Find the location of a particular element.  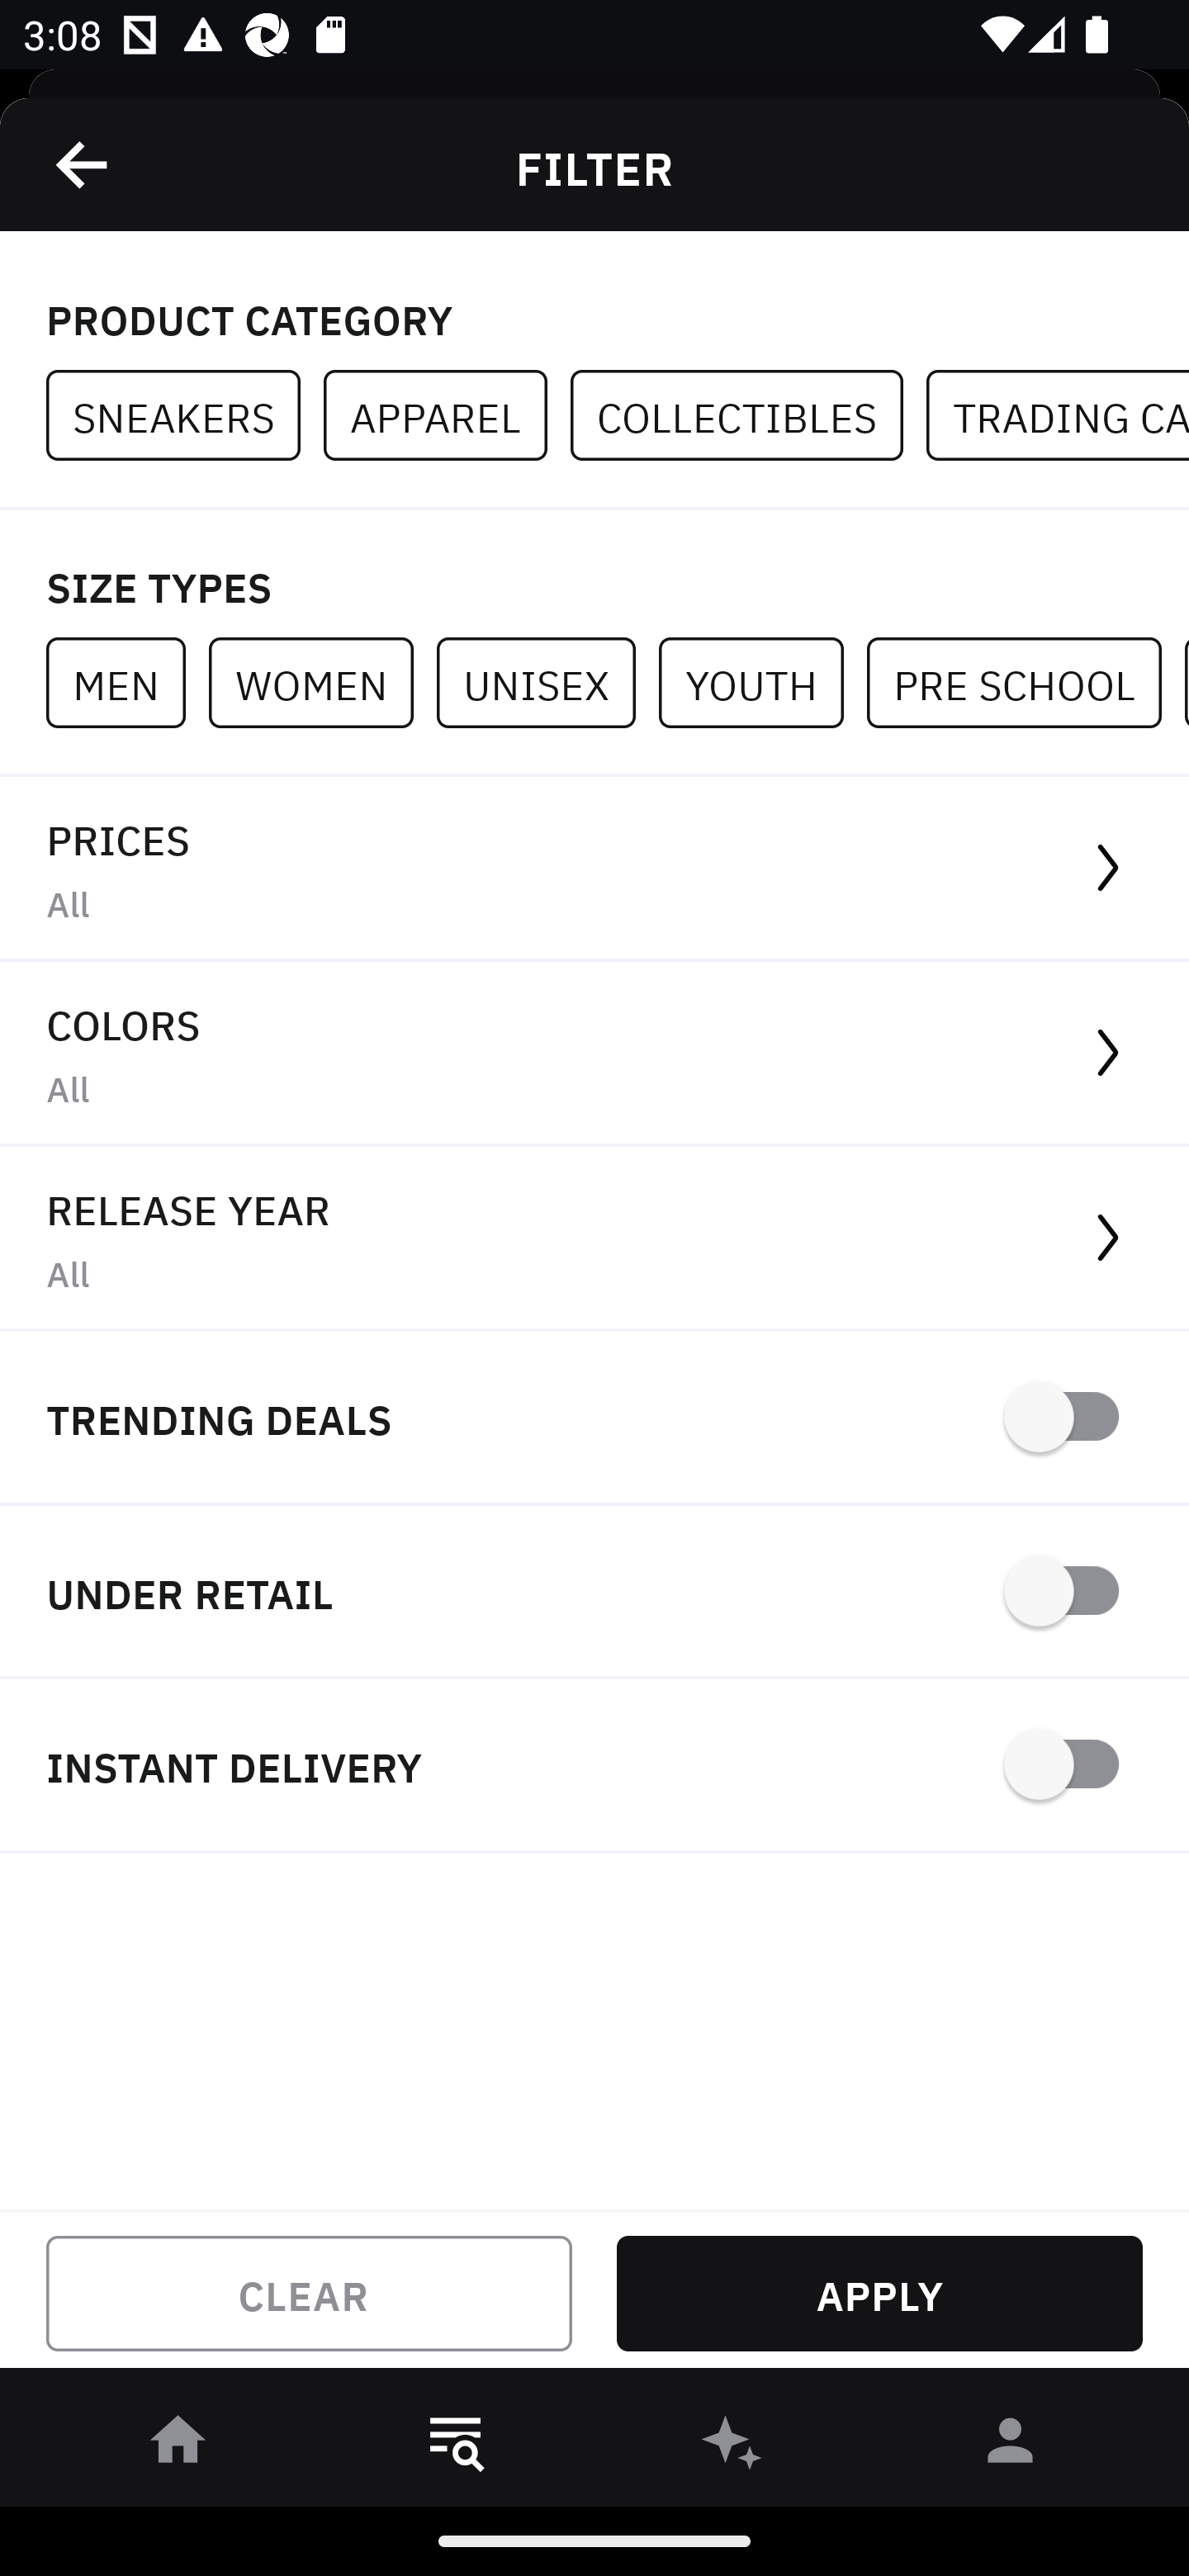

PRICES All is located at coordinates (594, 869).